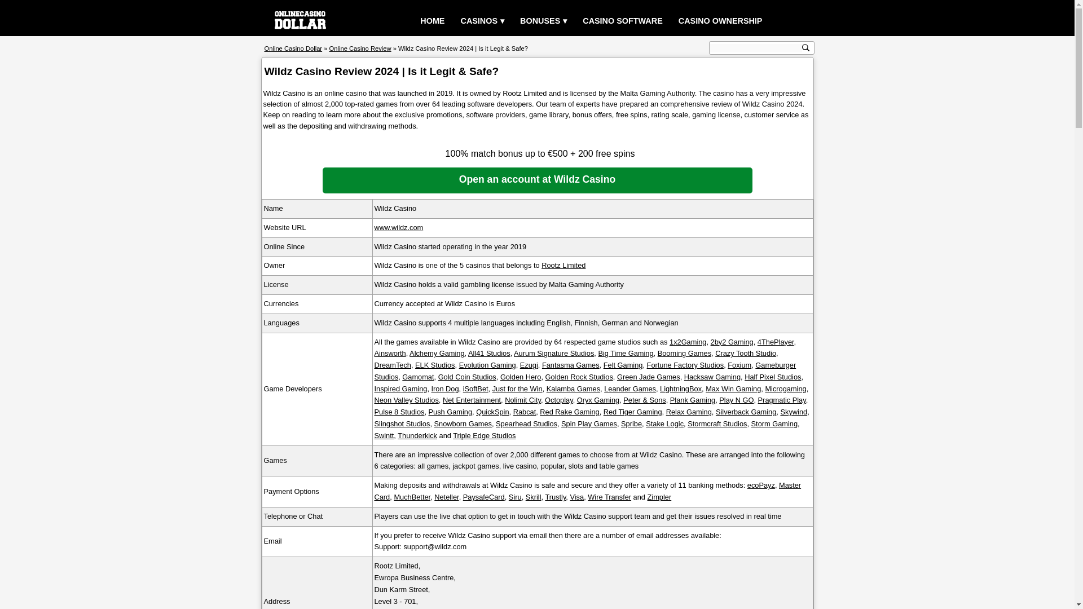  I want to click on Gameburger Studios, so click(585, 371).